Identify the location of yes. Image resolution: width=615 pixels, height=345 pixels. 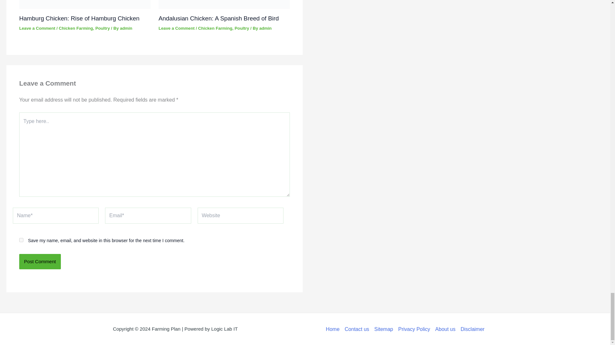
(21, 240).